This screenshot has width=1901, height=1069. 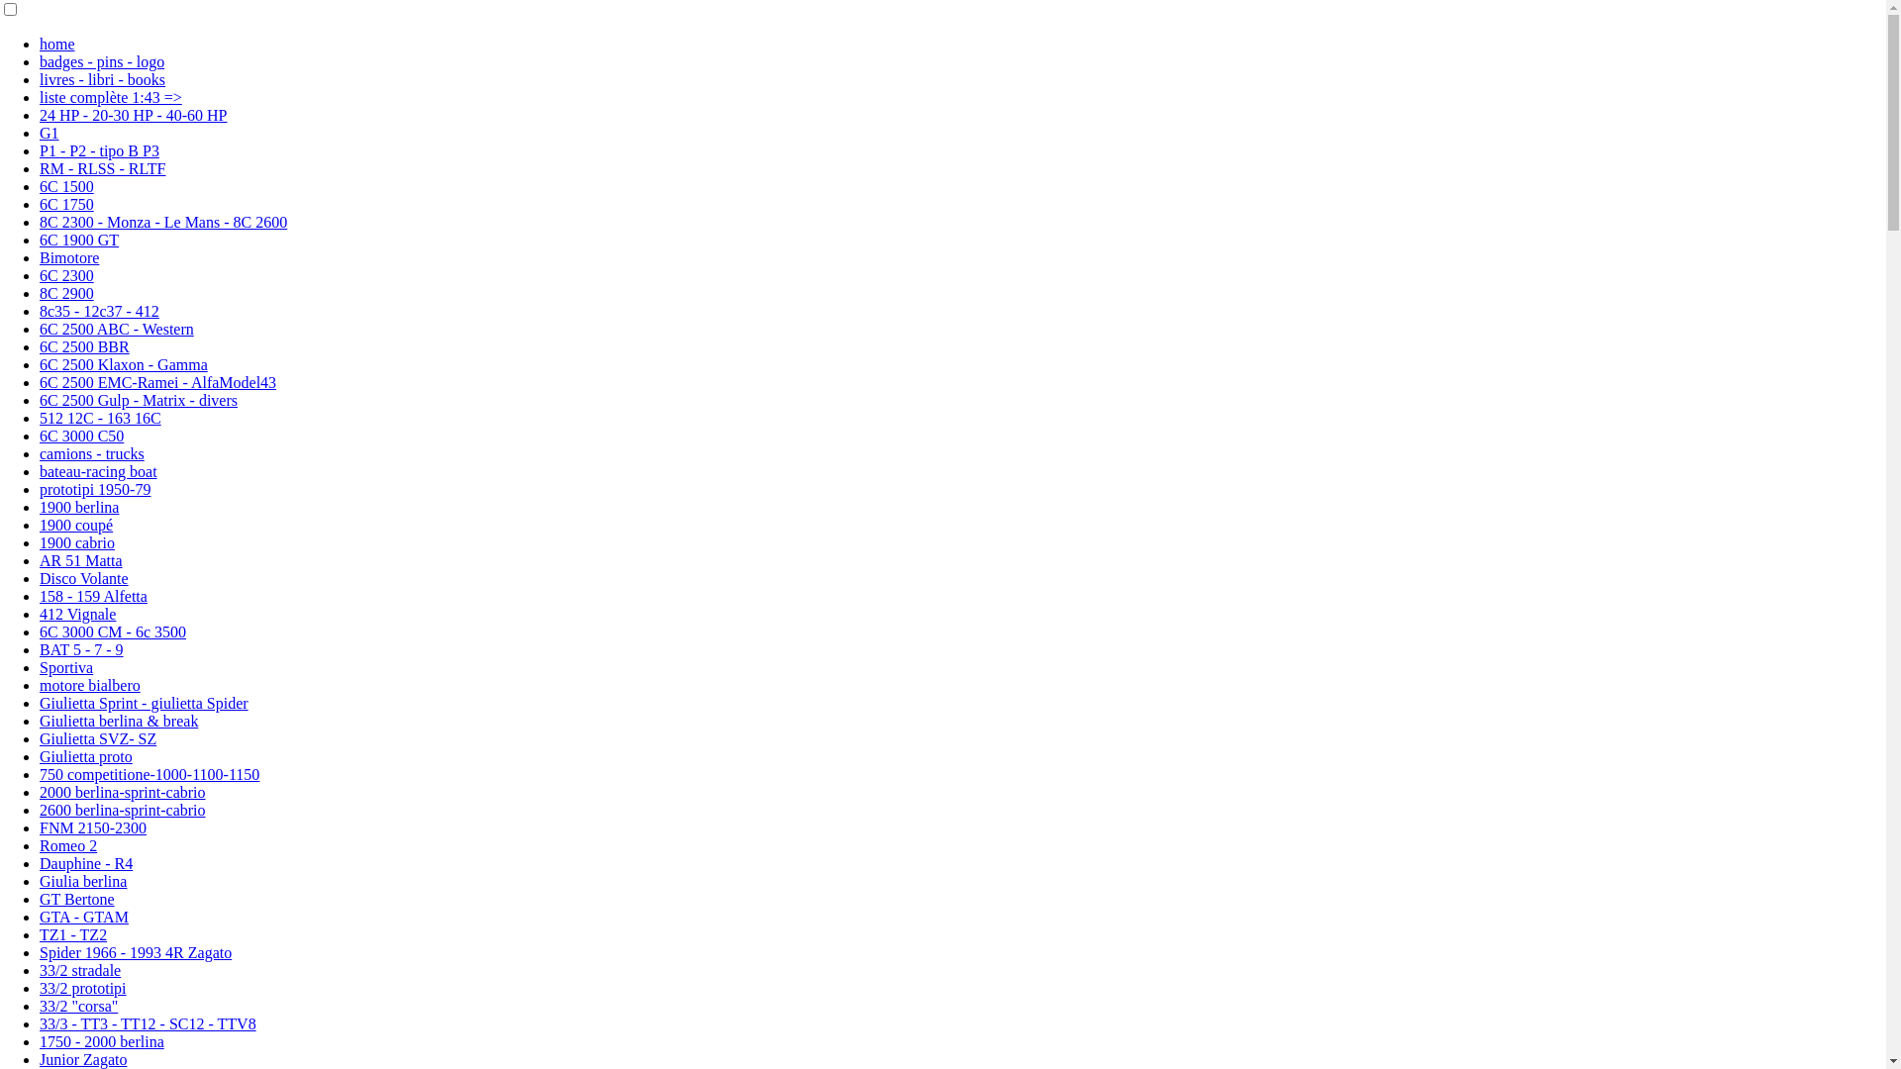 What do you see at coordinates (79, 507) in the screenshot?
I see `1900 berlina` at bounding box center [79, 507].